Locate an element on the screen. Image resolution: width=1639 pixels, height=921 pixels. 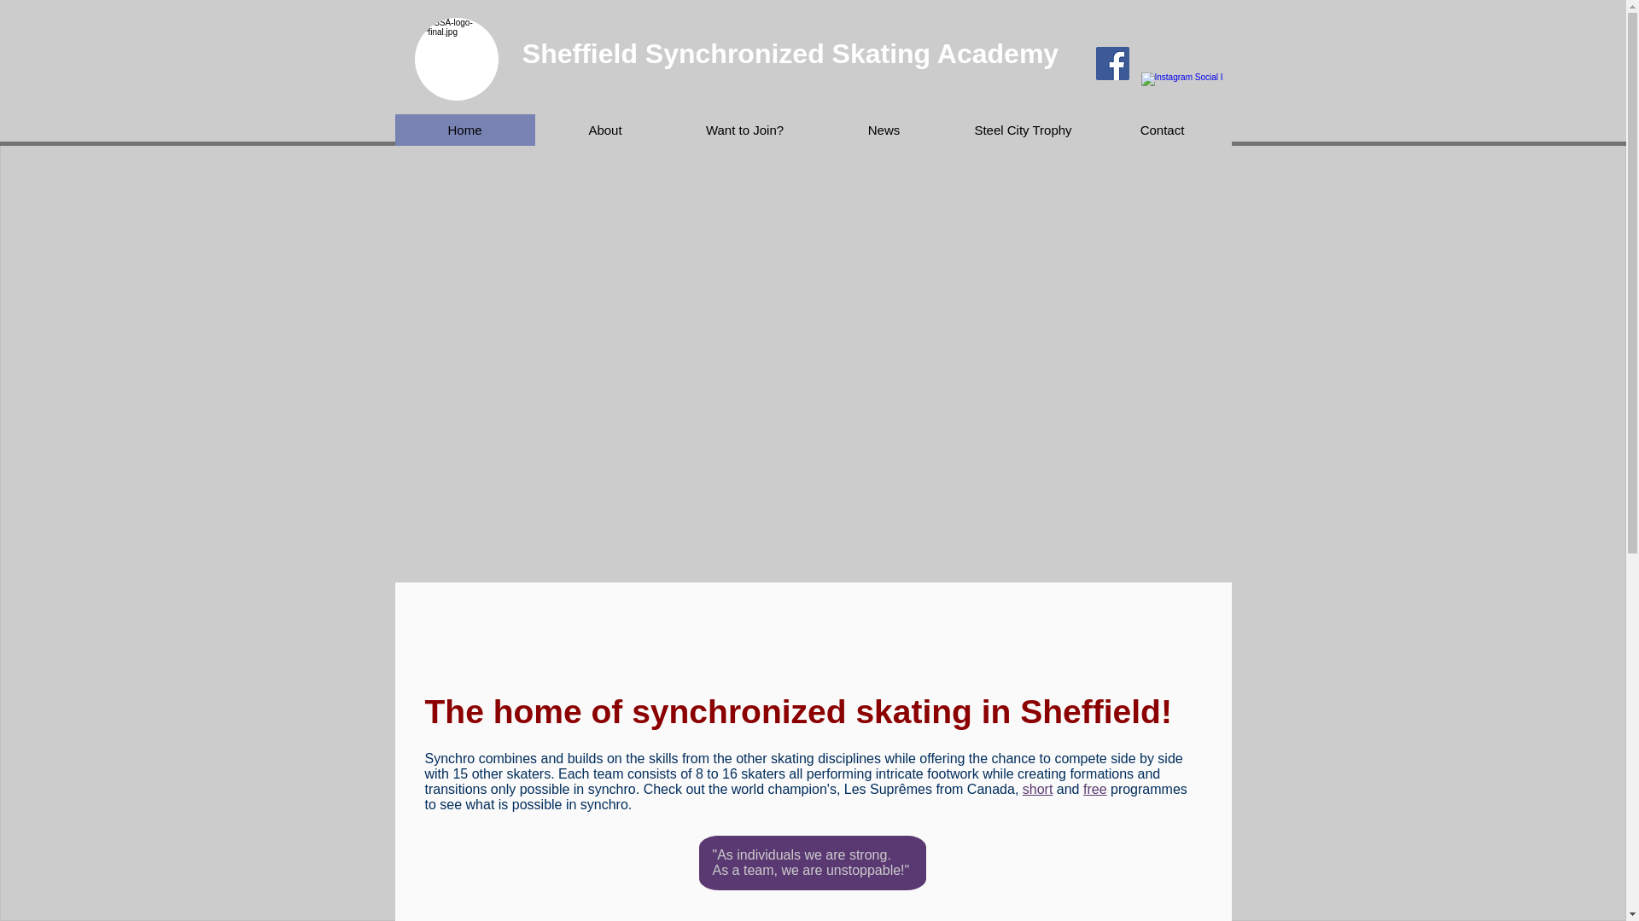
Home is located at coordinates (464, 130).